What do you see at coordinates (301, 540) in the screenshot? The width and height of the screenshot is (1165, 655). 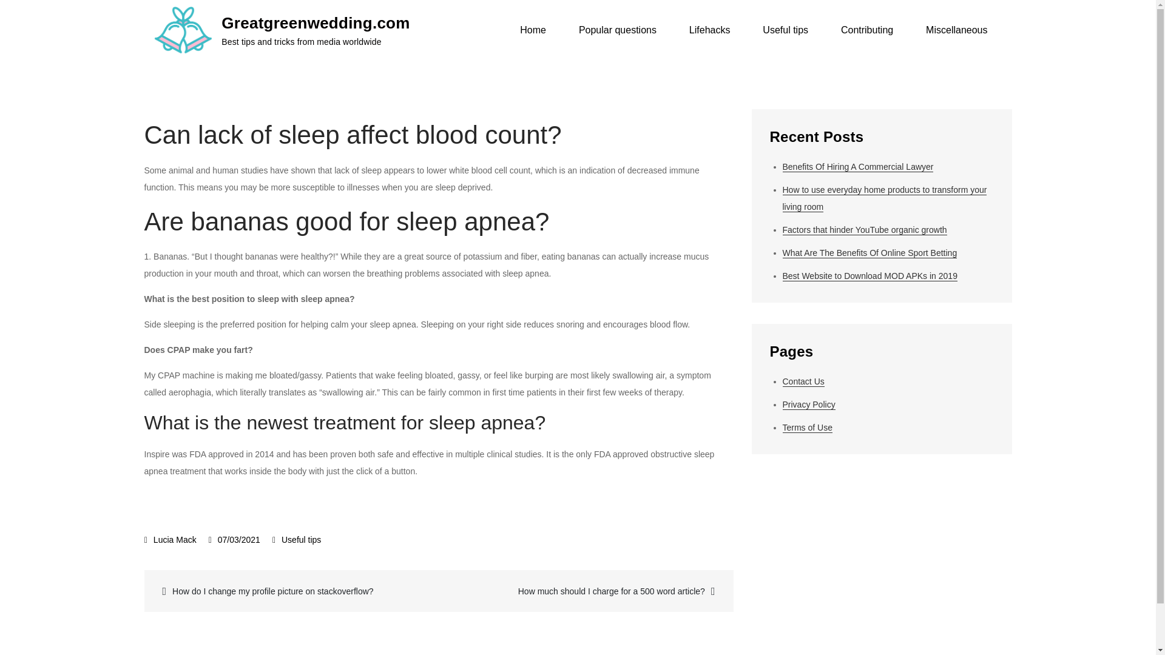 I see `Useful tips` at bounding box center [301, 540].